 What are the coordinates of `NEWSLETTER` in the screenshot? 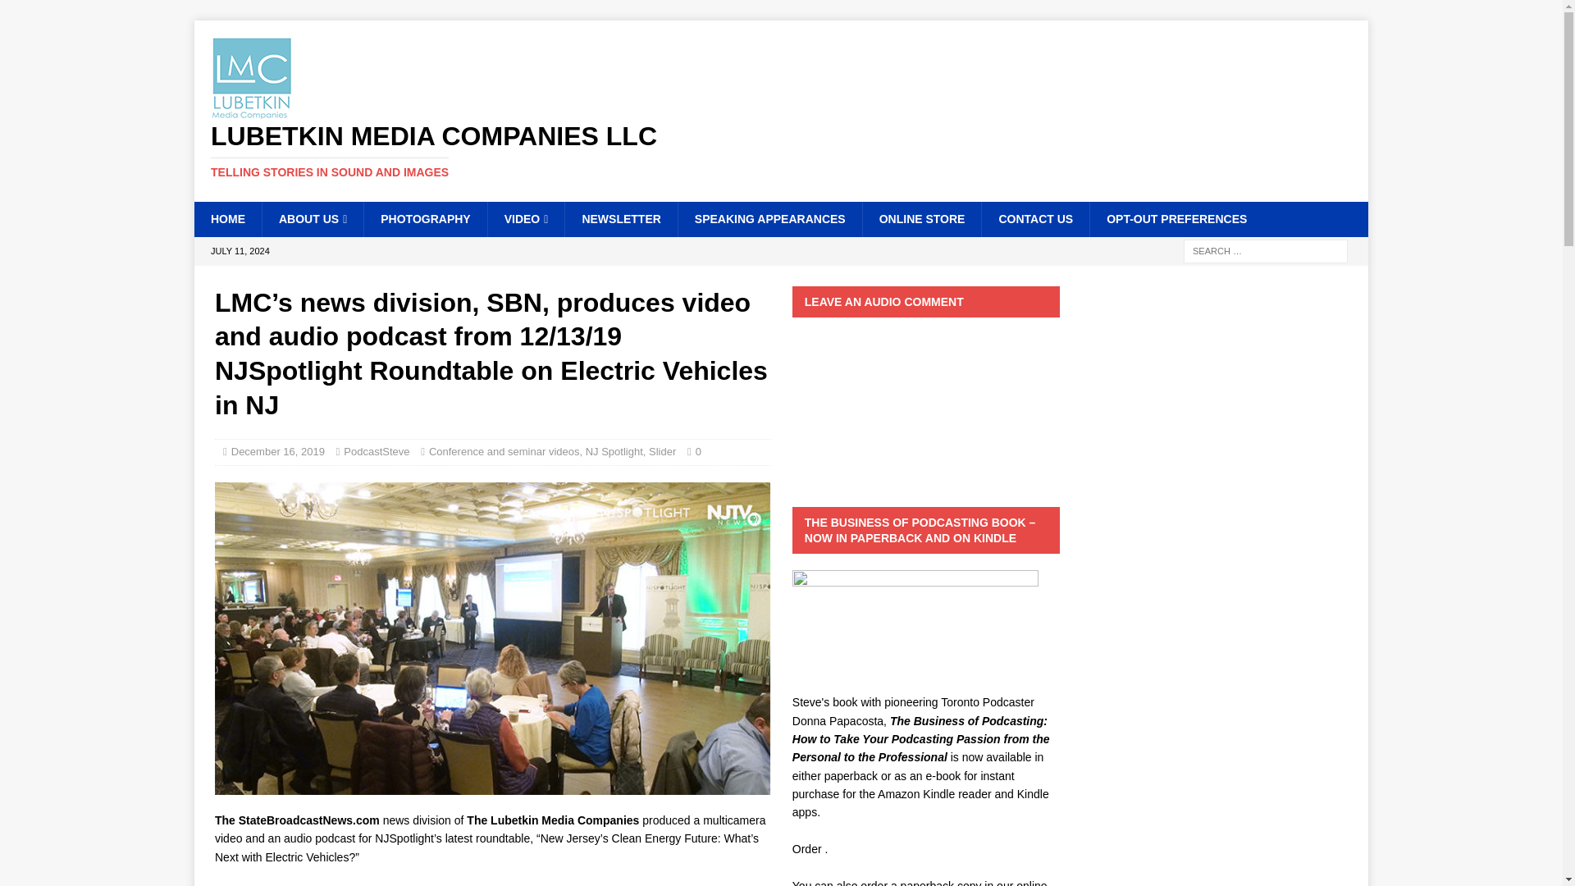 It's located at (620, 219).